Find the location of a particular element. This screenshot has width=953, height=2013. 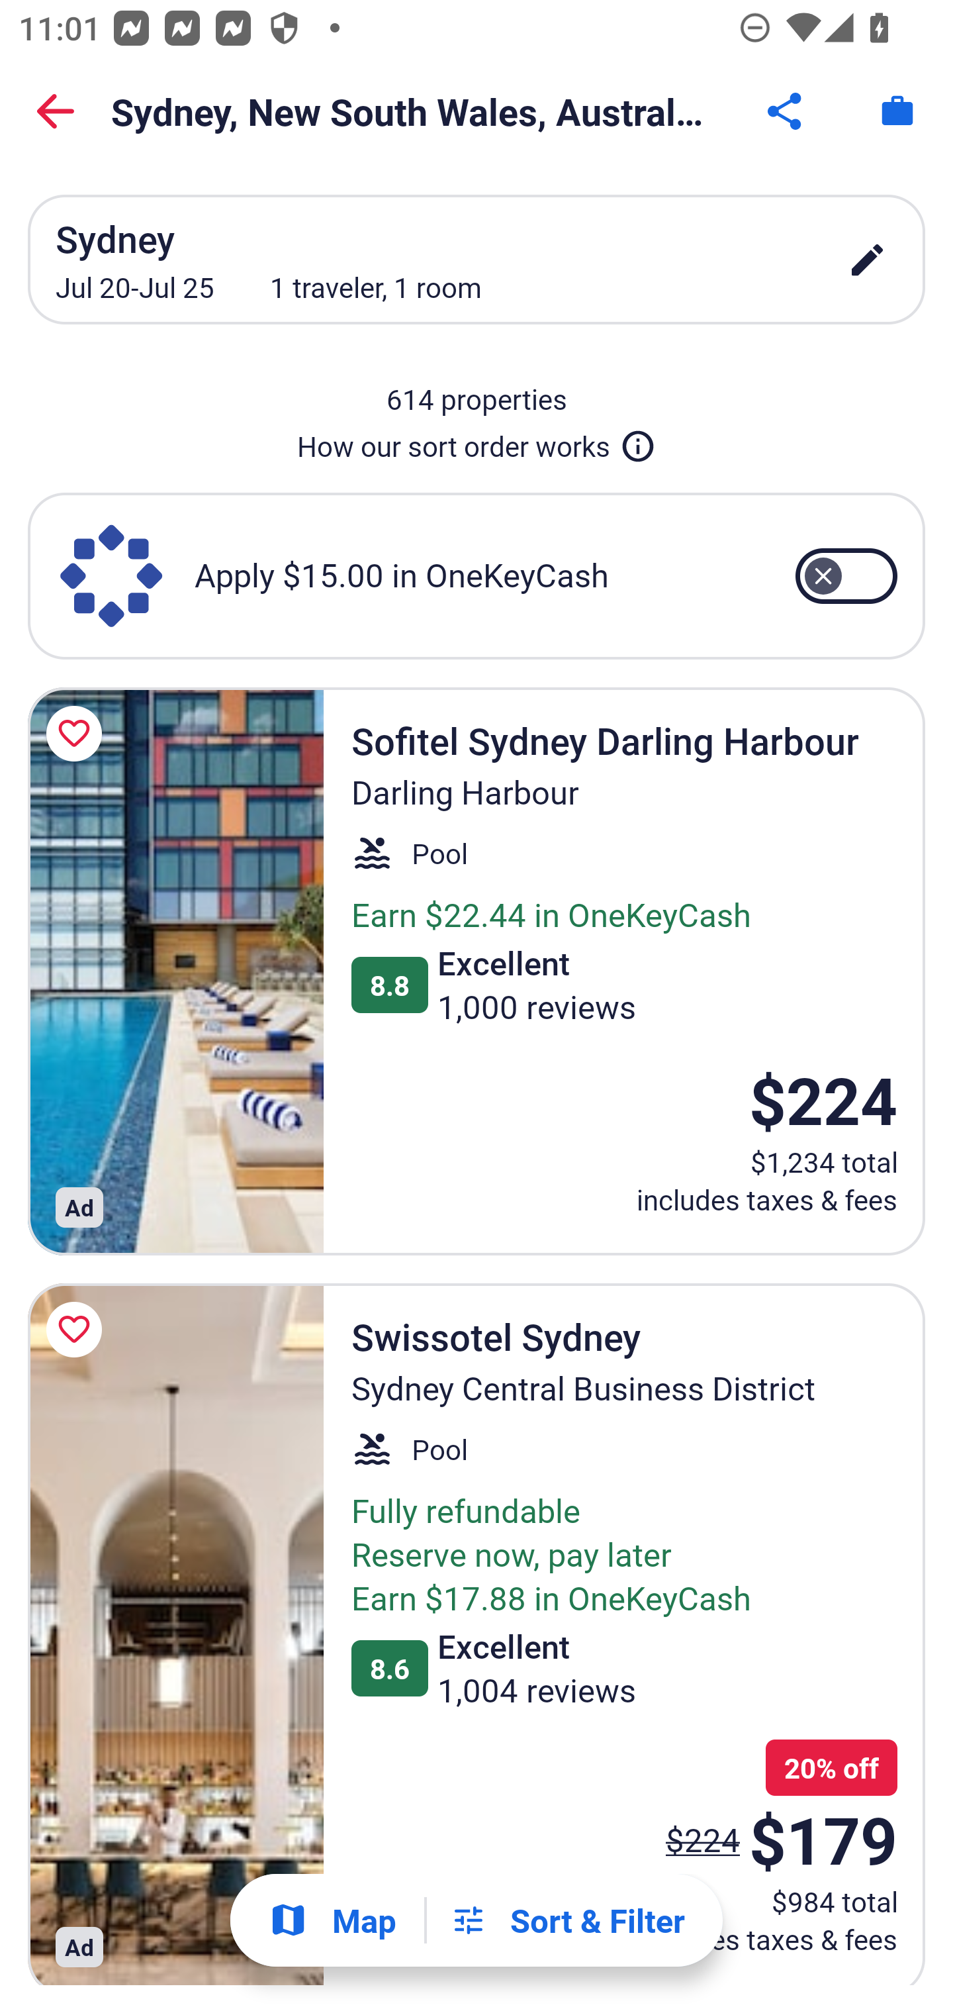

How our sort order works is located at coordinates (476, 441).